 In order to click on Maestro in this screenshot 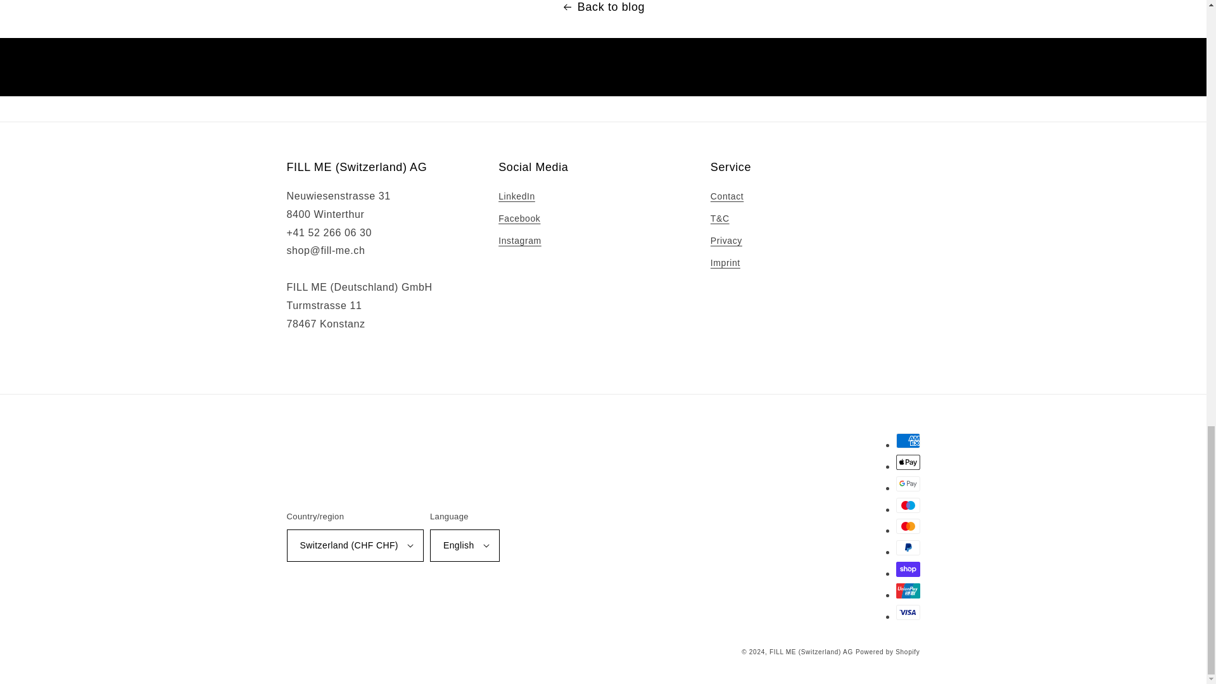, I will do `click(907, 505)`.